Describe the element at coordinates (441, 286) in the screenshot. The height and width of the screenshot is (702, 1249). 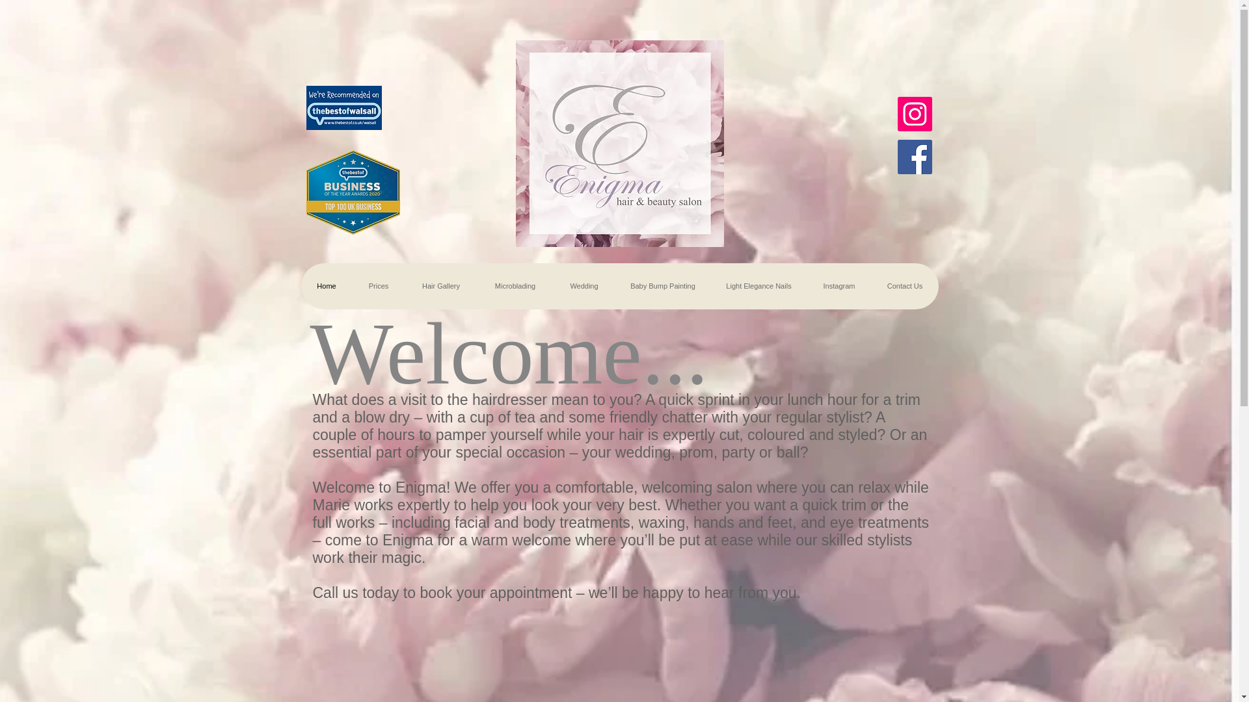
I see `Hair Gallery` at that location.